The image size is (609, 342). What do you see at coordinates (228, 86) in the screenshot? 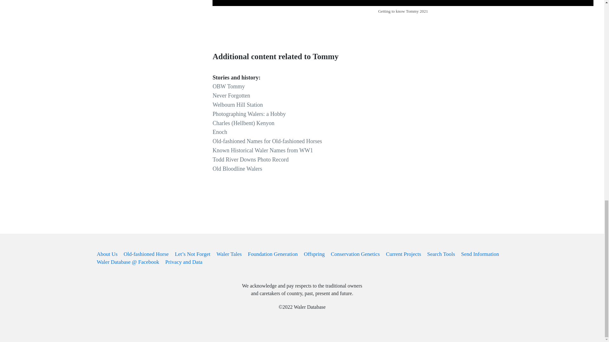
I see `OBW Tommy` at bounding box center [228, 86].